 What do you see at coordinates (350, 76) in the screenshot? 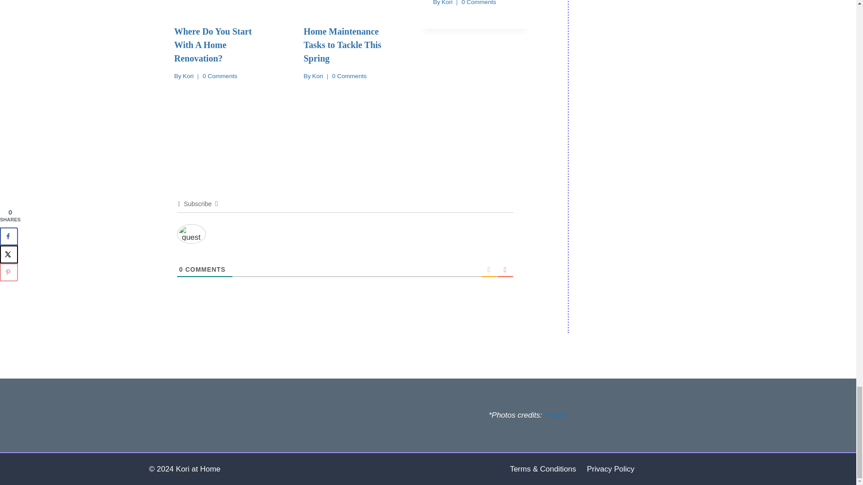
I see `0 Comments` at bounding box center [350, 76].